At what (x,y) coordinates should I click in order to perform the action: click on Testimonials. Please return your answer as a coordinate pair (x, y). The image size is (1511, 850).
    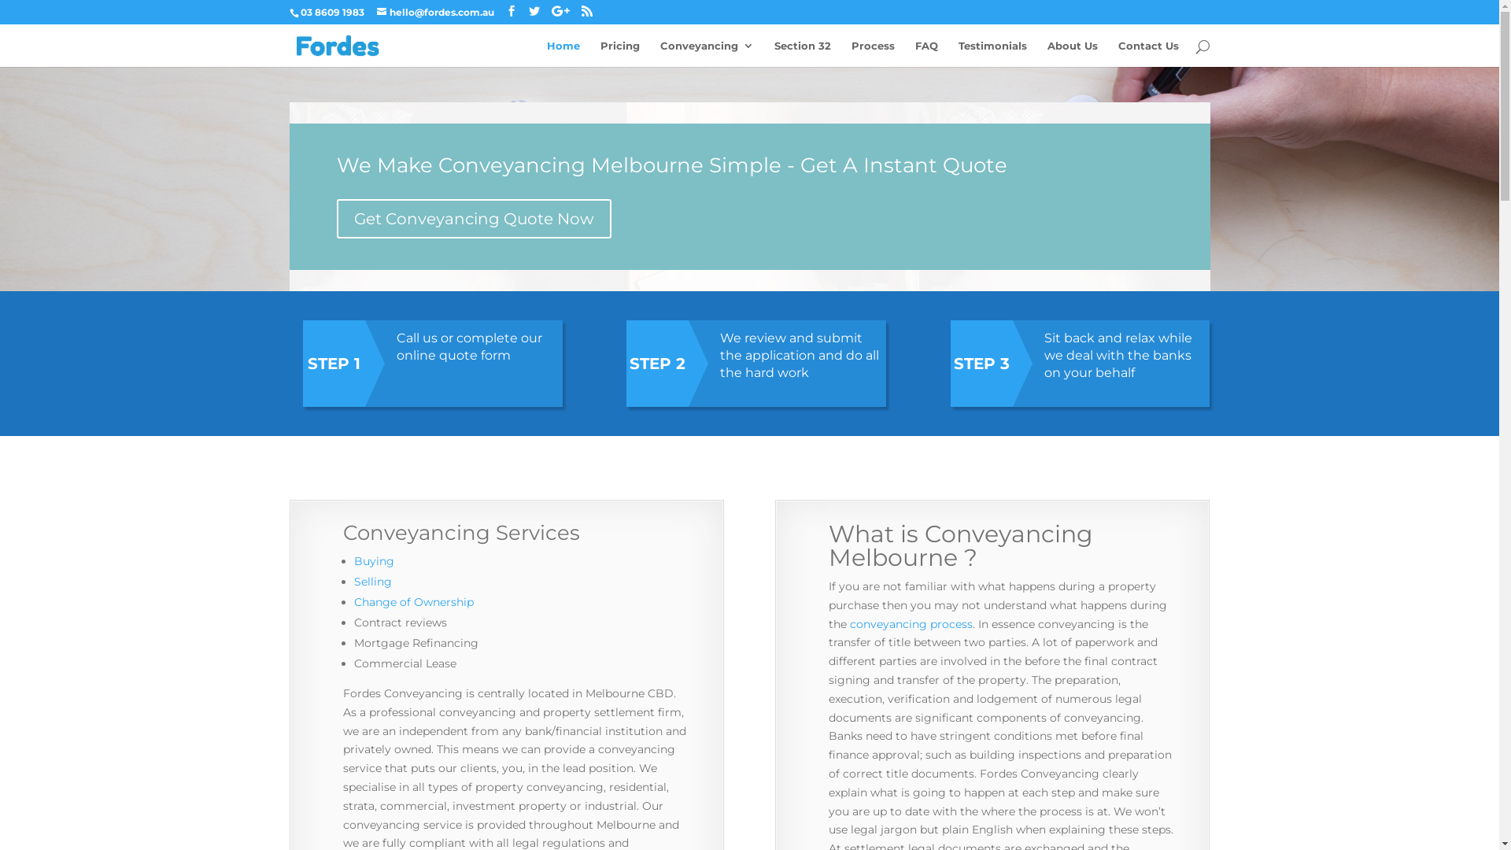
    Looking at the image, I should click on (993, 54).